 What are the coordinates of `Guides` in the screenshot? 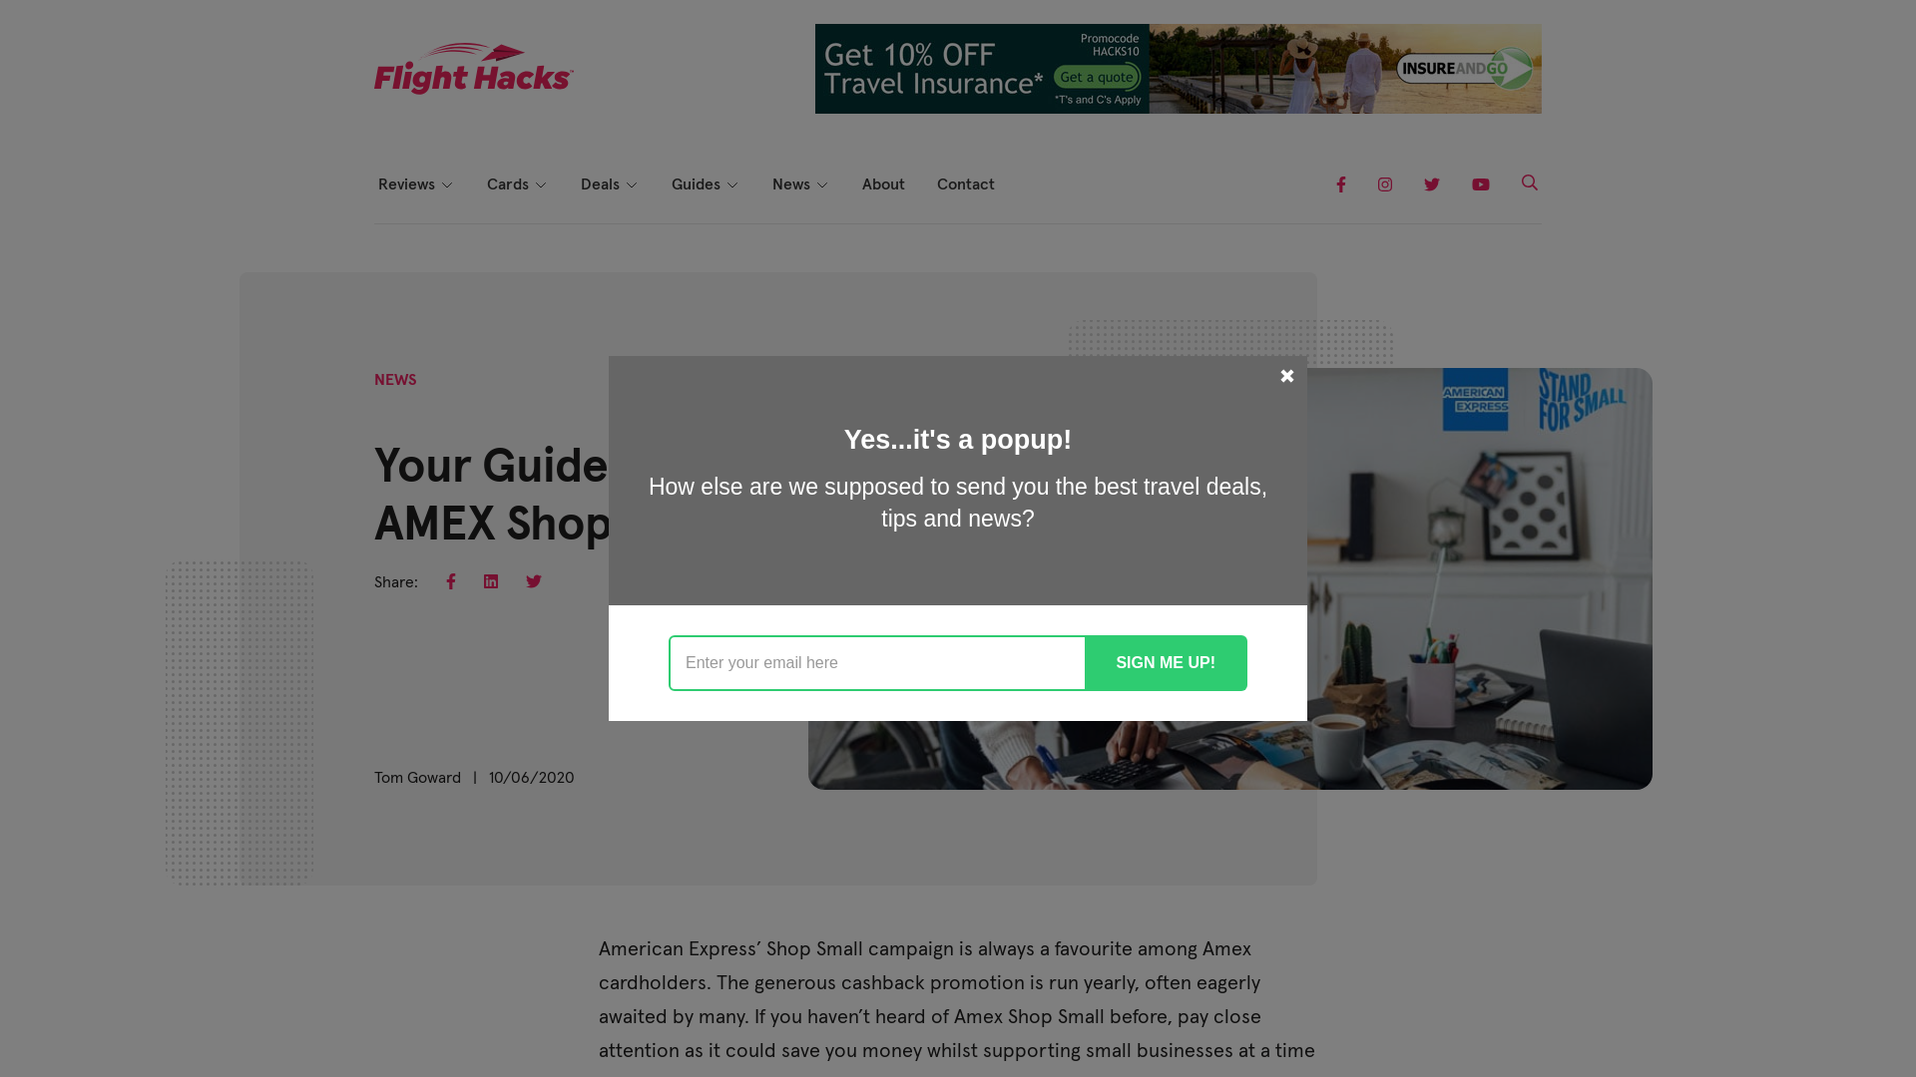 It's located at (707, 183).